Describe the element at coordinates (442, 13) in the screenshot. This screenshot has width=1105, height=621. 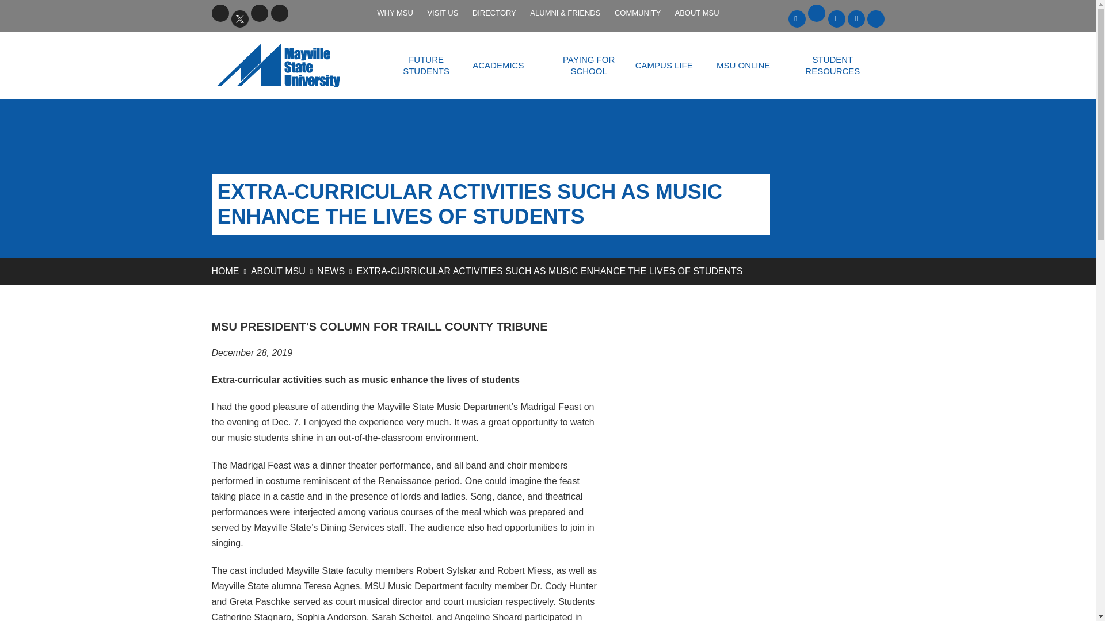
I see `VISIT US` at that location.